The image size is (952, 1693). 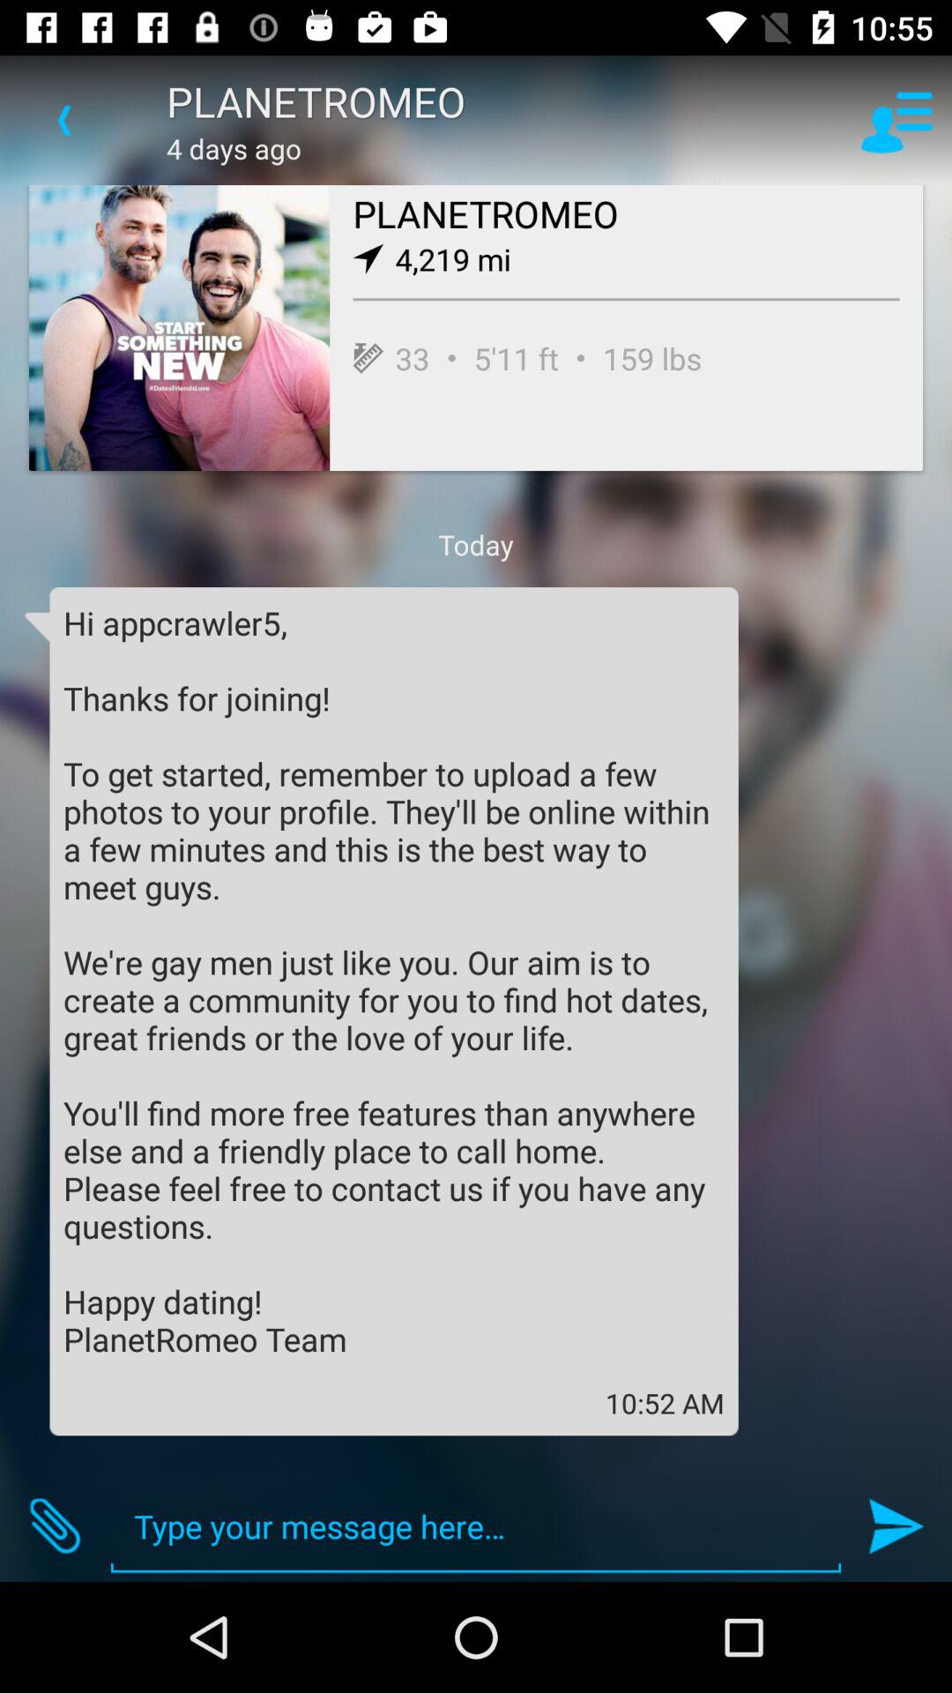 What do you see at coordinates (394, 981) in the screenshot?
I see `open the hi appcrawler5 thanks` at bounding box center [394, 981].